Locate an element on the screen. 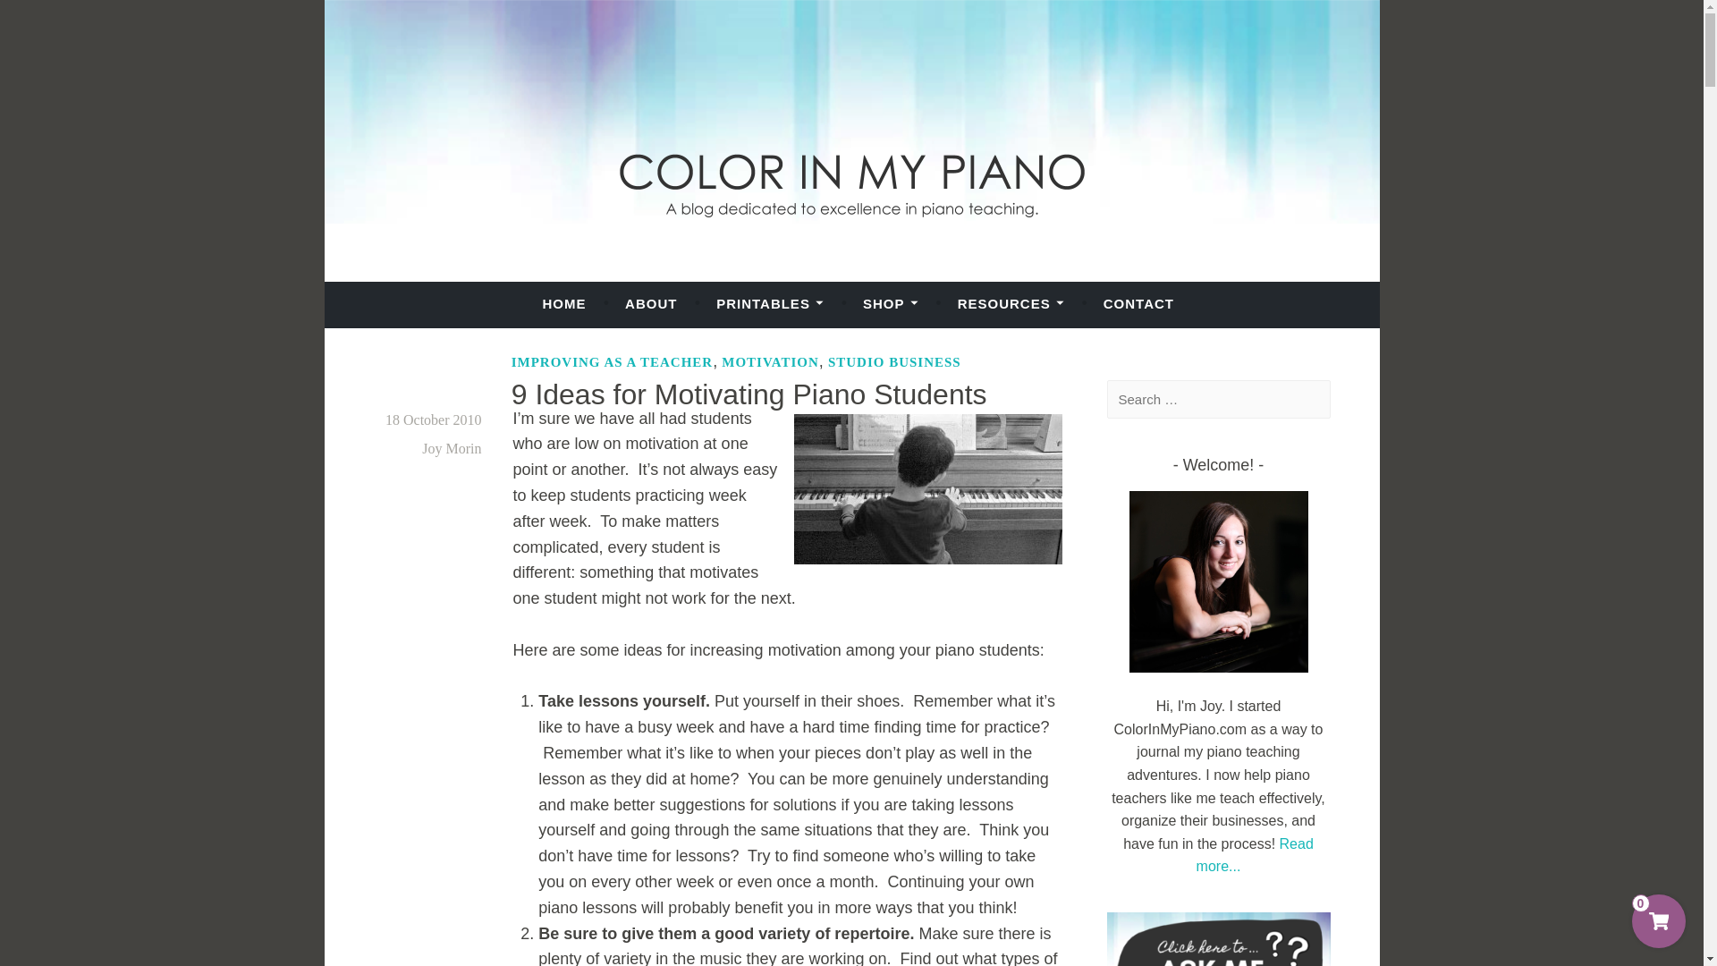  PRINTABLES is located at coordinates (769, 303).